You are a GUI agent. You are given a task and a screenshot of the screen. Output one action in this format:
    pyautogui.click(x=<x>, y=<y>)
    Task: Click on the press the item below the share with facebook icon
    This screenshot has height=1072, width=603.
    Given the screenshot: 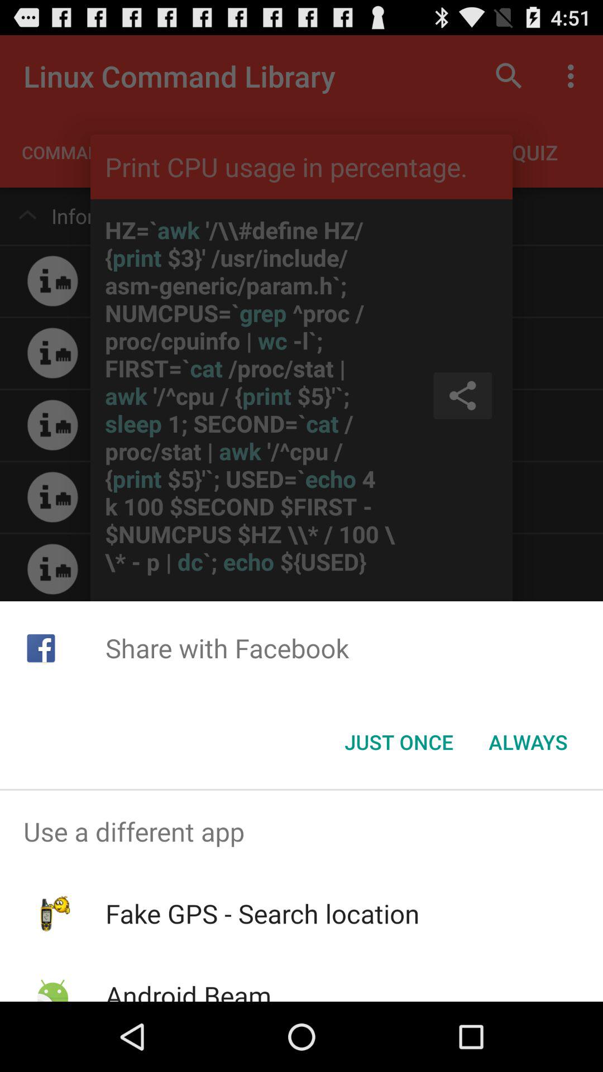 What is the action you would take?
    pyautogui.click(x=528, y=742)
    